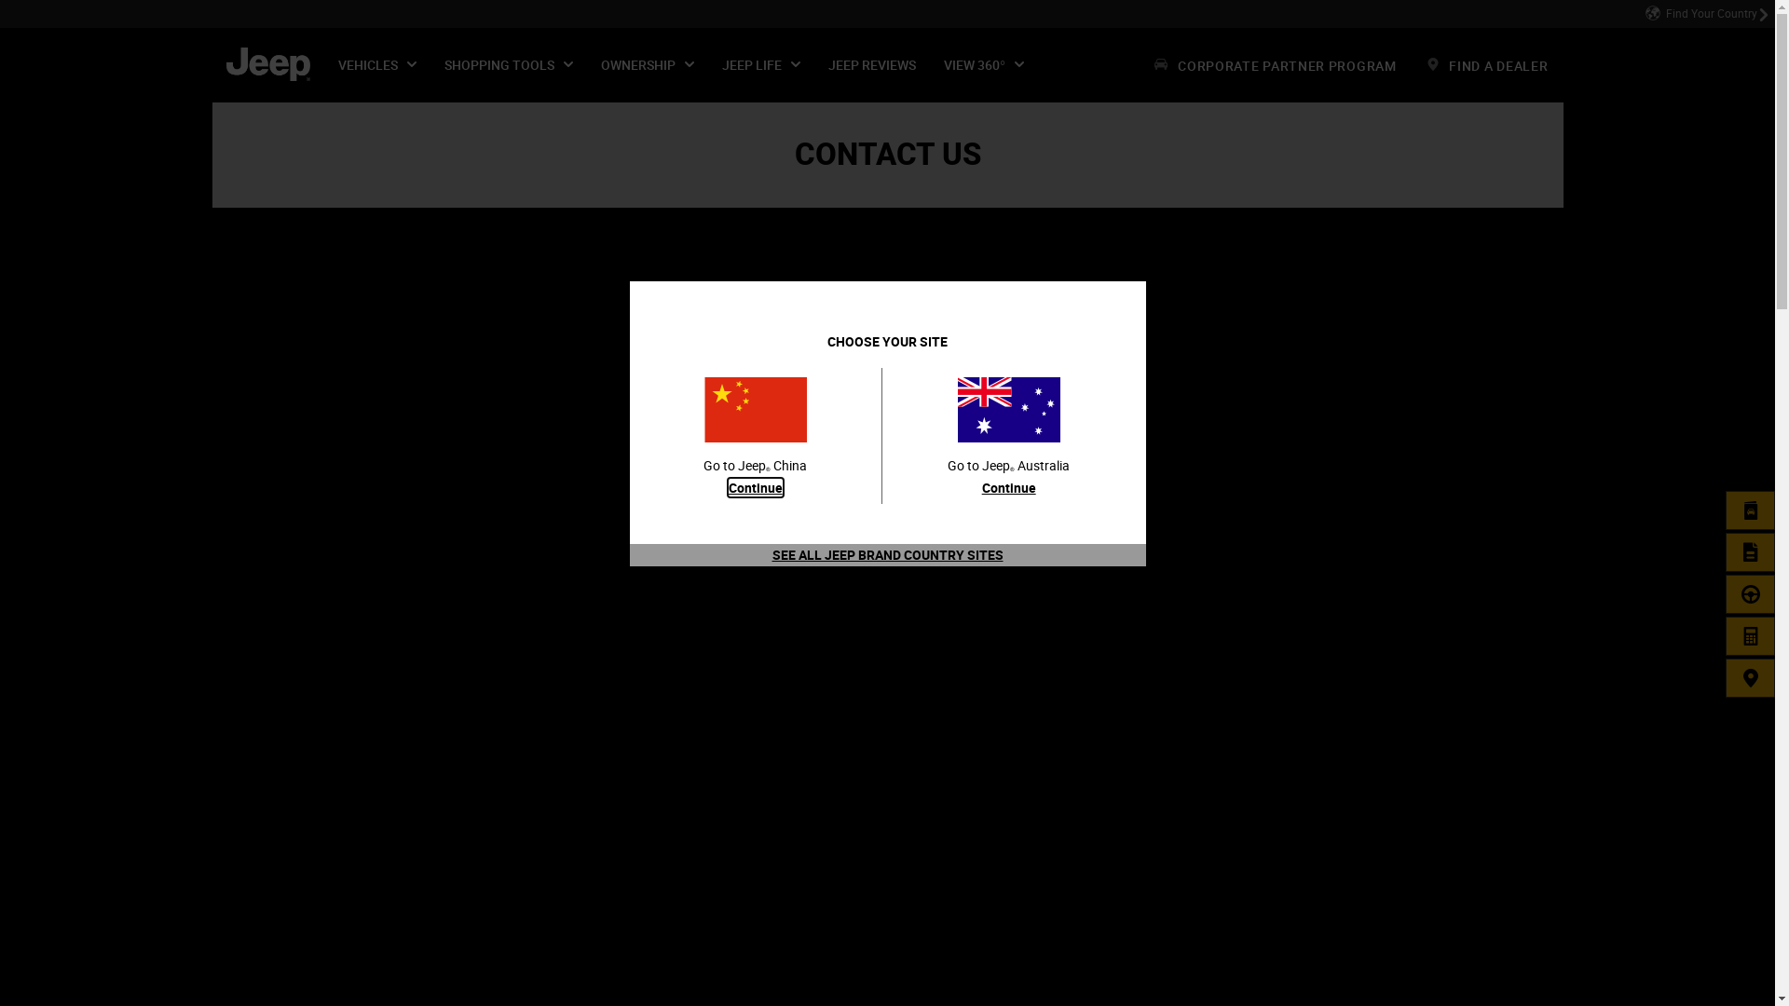  I want to click on OWNERSHIP, so click(648, 65).